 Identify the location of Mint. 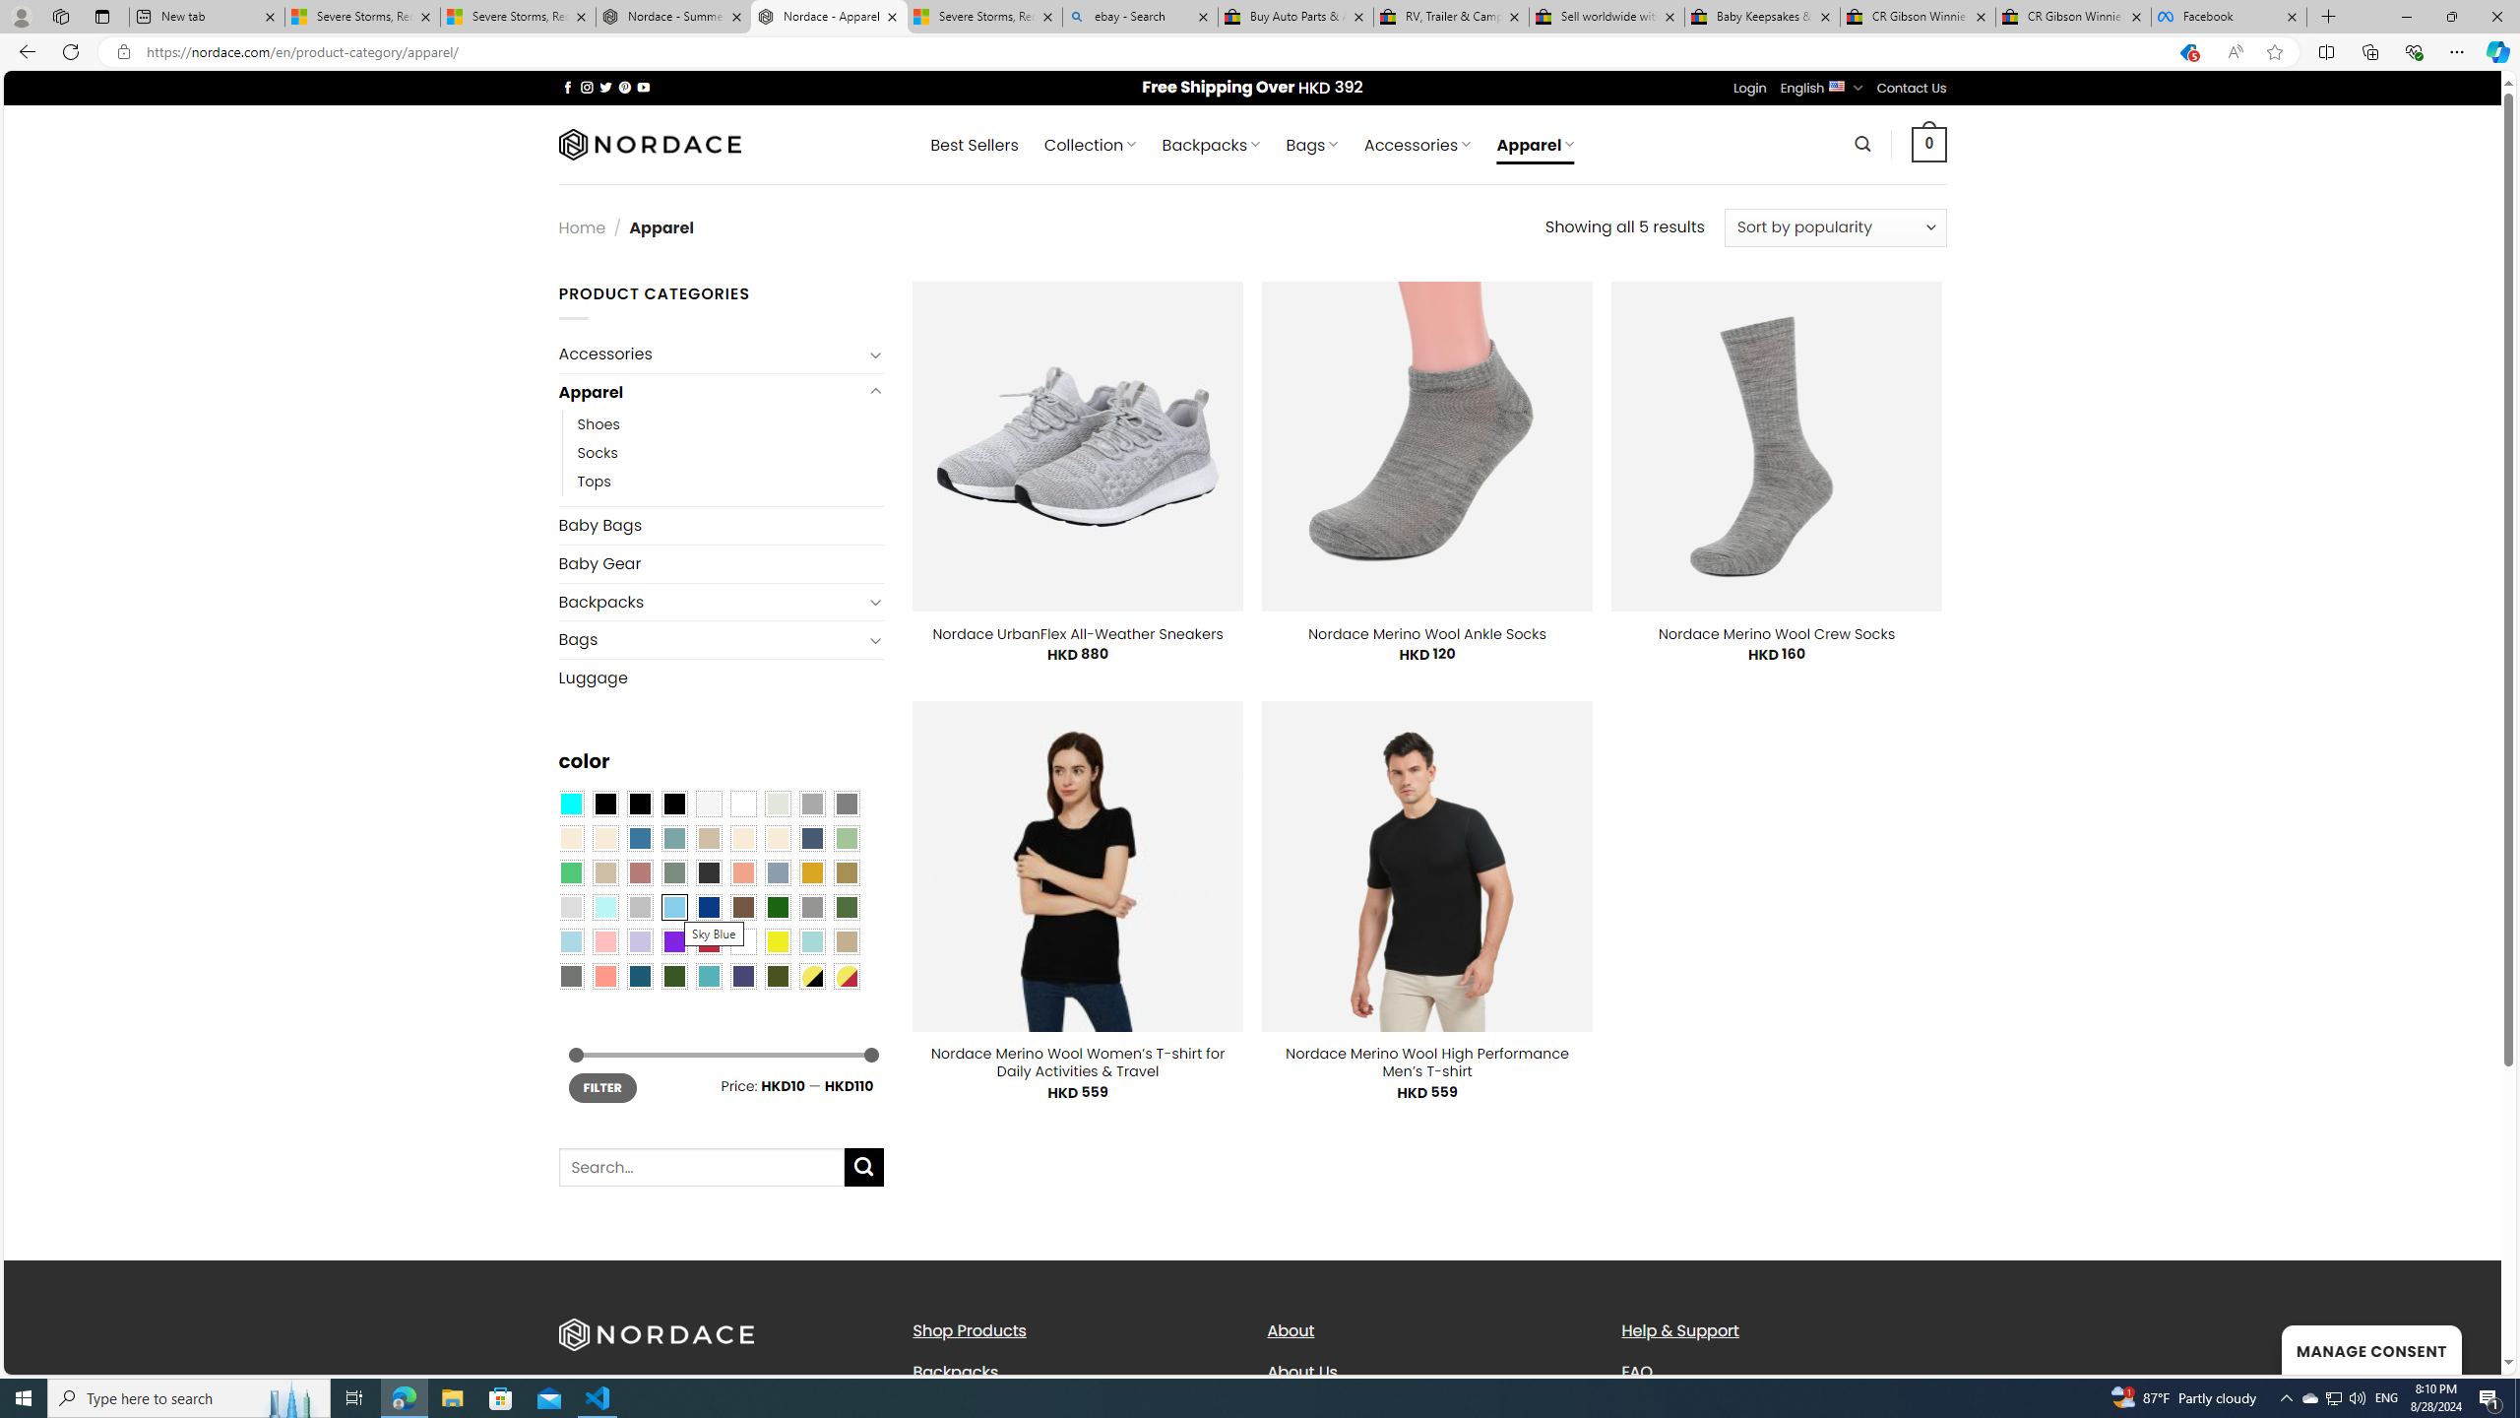
(604, 907).